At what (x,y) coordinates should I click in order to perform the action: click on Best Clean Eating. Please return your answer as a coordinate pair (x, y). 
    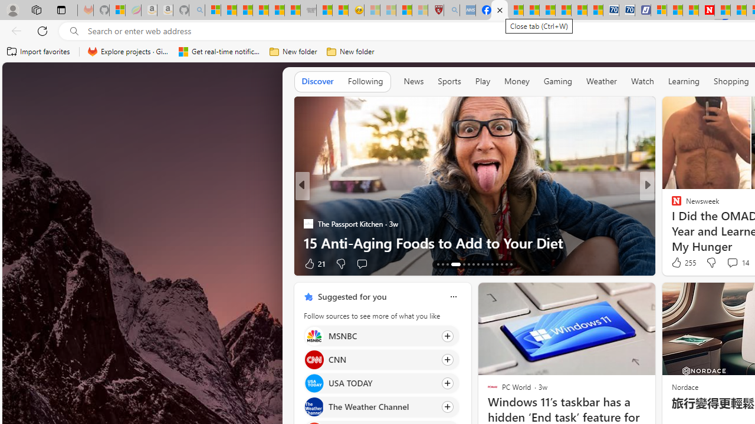
    Looking at the image, I should click on (671, 204).